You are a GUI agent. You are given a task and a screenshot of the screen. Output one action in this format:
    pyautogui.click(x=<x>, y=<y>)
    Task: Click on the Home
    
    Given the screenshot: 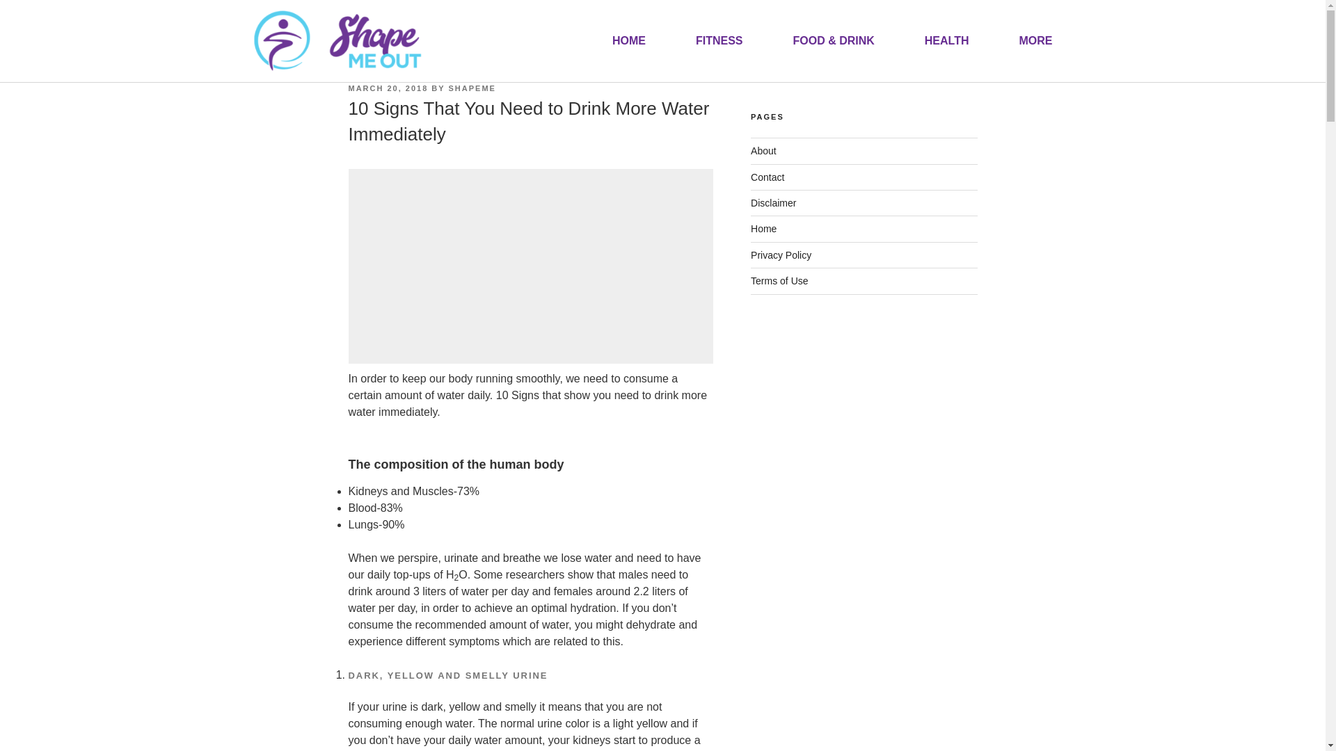 What is the action you would take?
    pyautogui.click(x=763, y=228)
    